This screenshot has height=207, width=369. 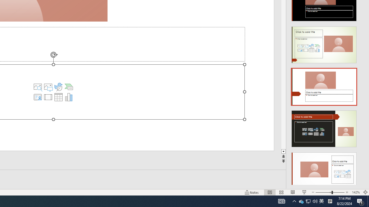 What do you see at coordinates (324, 169) in the screenshot?
I see `Design Idea` at bounding box center [324, 169].